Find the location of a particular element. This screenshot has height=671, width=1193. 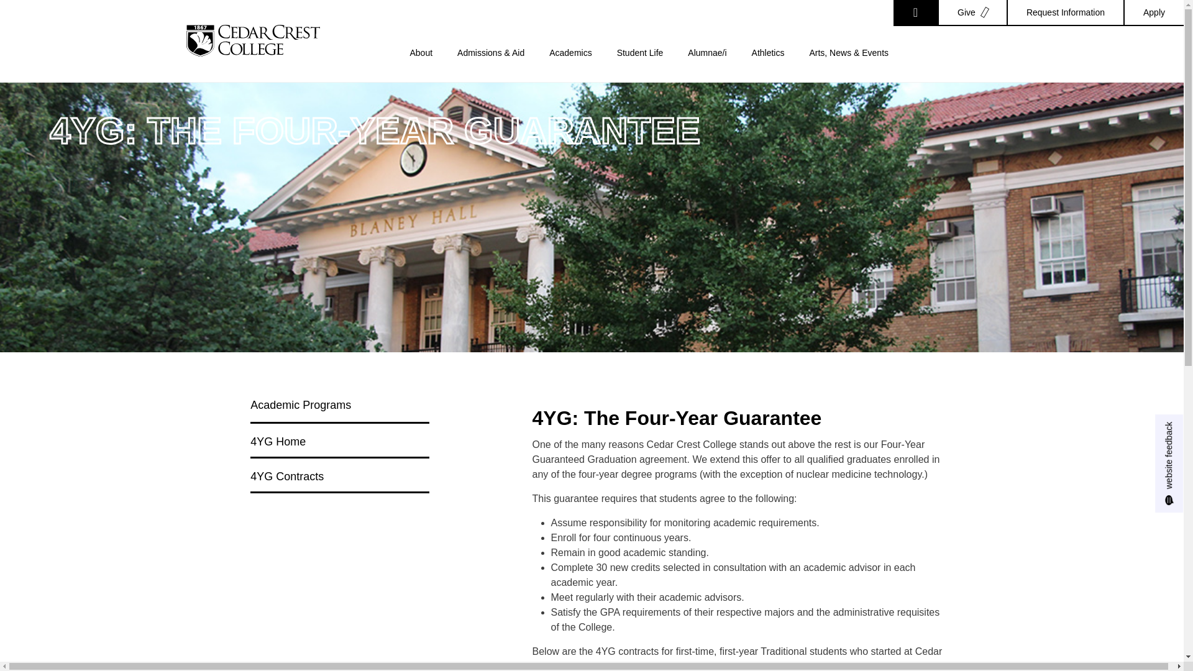

Search is located at coordinates (916, 13).